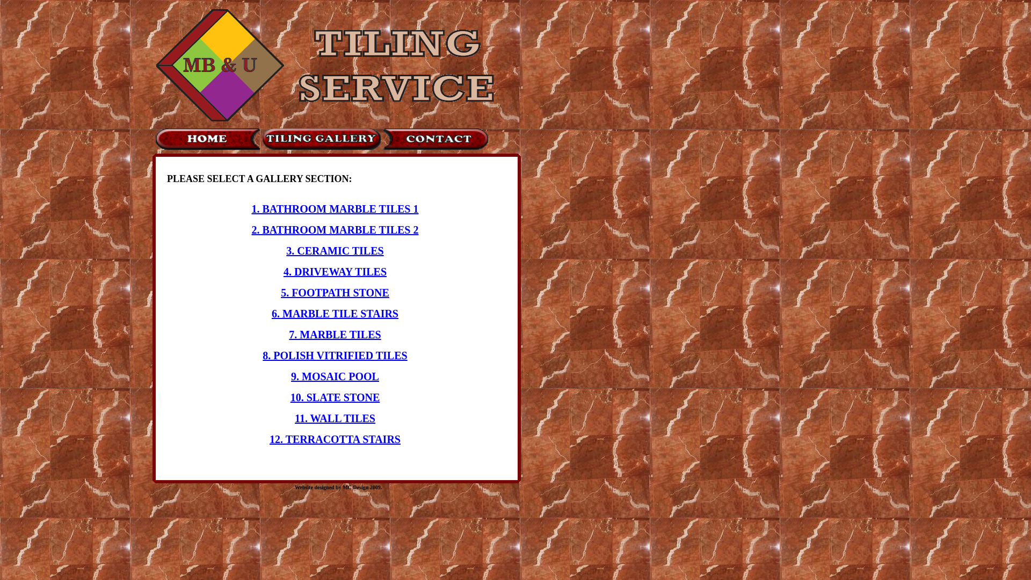  What do you see at coordinates (335, 314) in the screenshot?
I see `6. MARBLE TILE STAIRS` at bounding box center [335, 314].